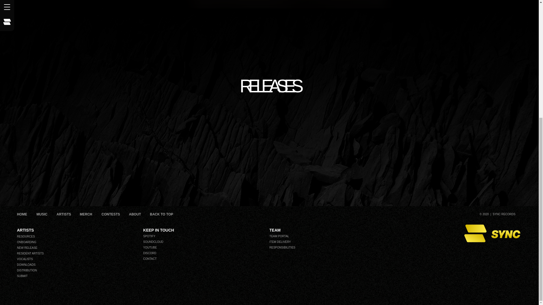  What do you see at coordinates (64, 215) in the screenshot?
I see `ARTISTS` at bounding box center [64, 215].